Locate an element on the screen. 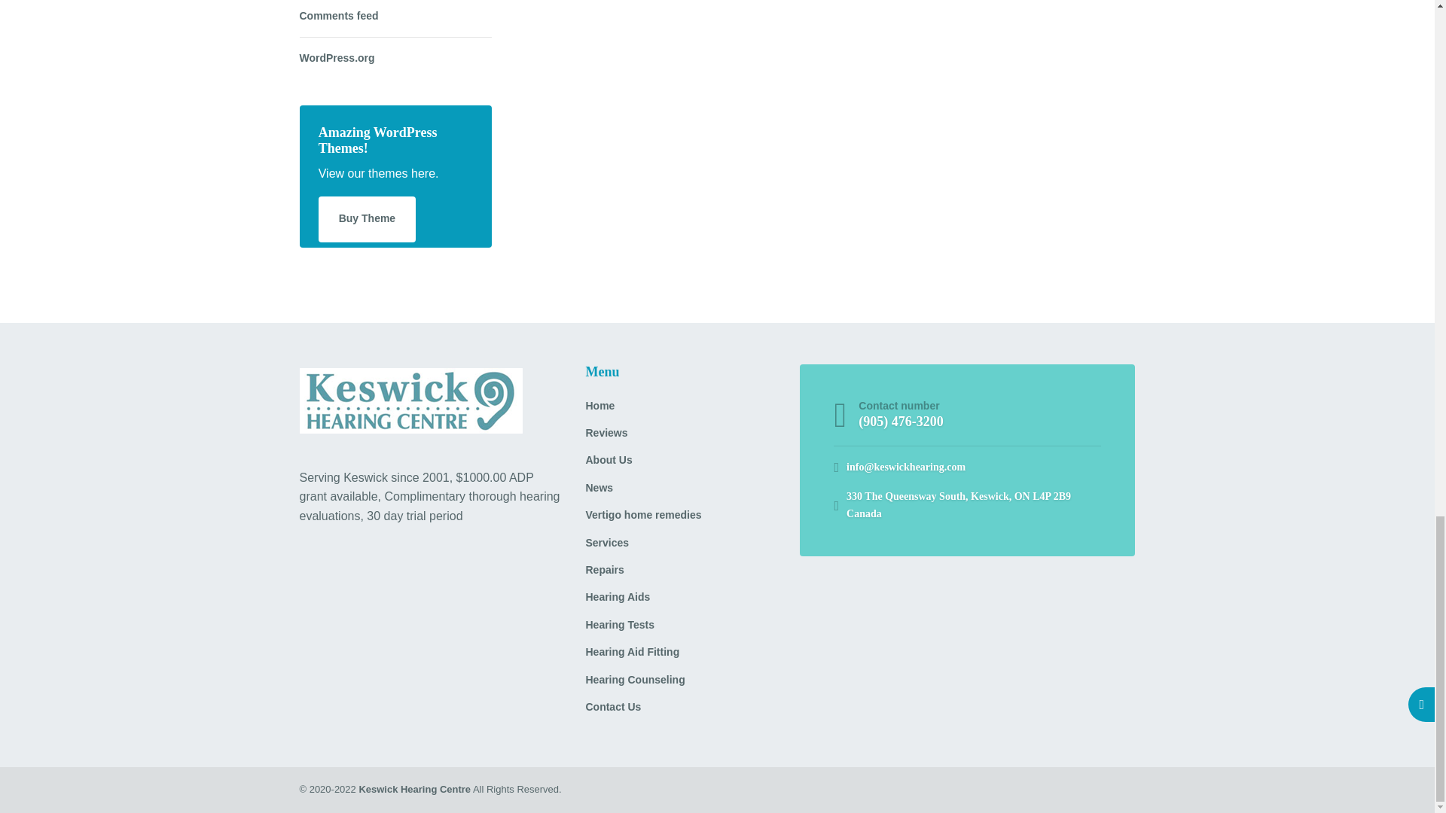  WordPress.org is located at coordinates (337, 57).